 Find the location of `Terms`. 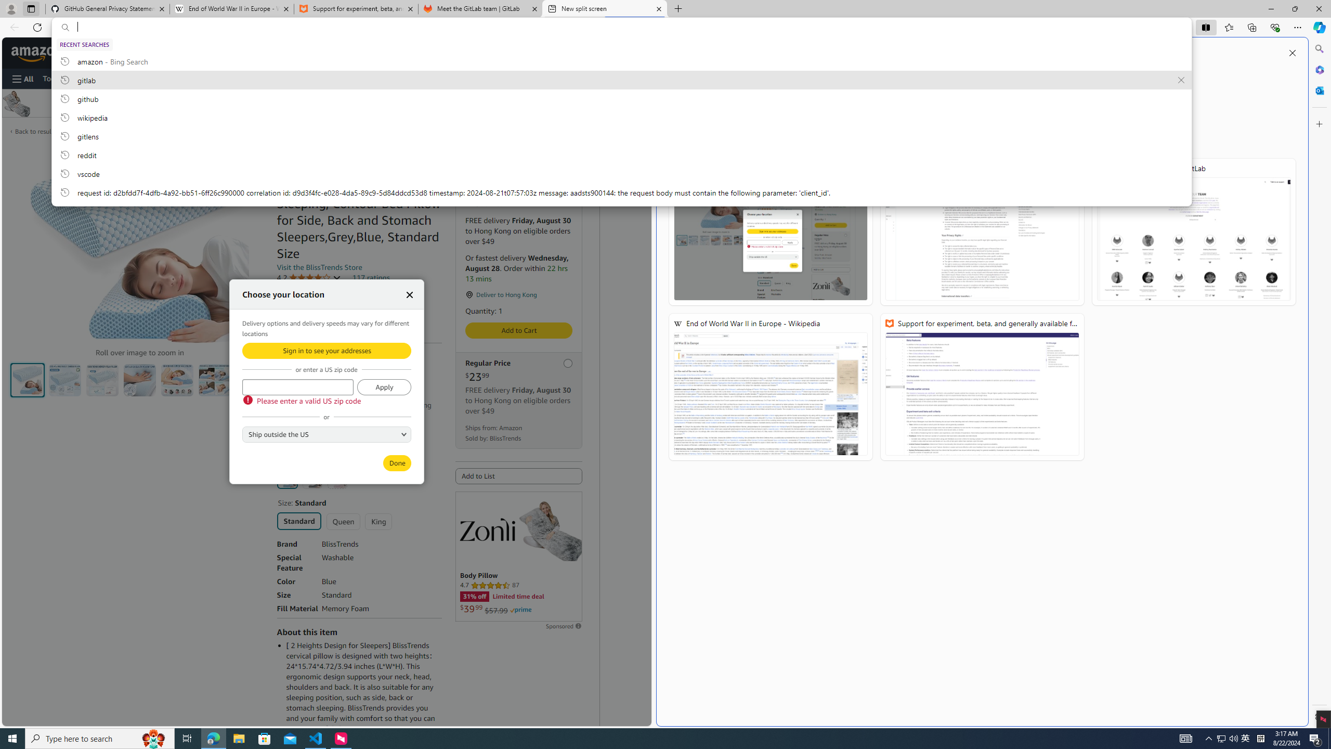

Terms is located at coordinates (342, 440).